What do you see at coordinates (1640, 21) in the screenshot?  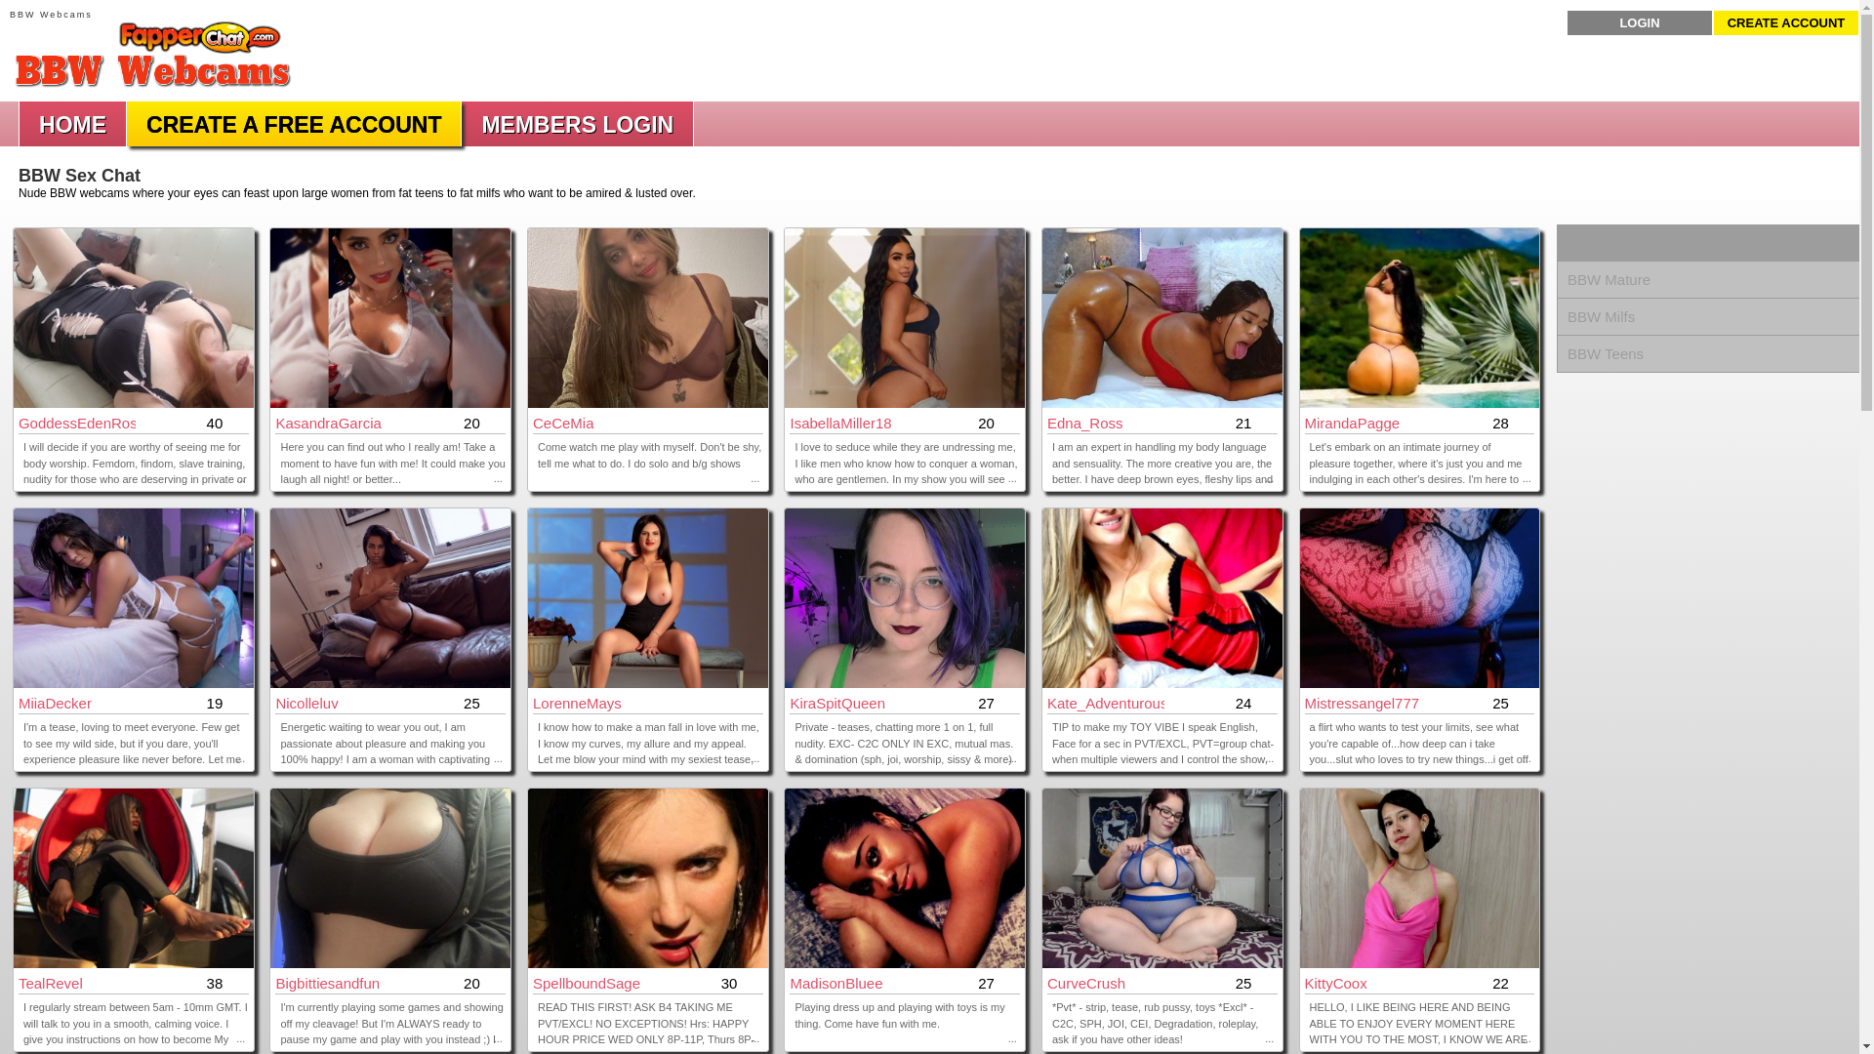 I see `LOGIN` at bounding box center [1640, 21].